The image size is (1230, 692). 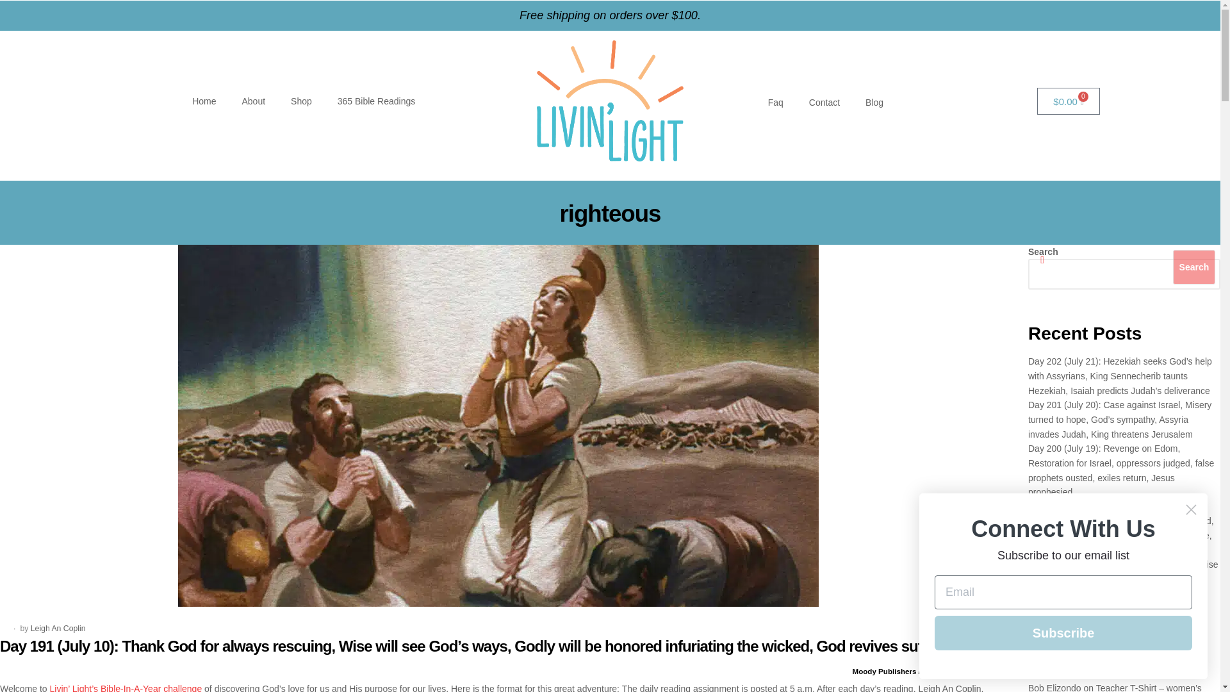 I want to click on About, so click(x=253, y=101).